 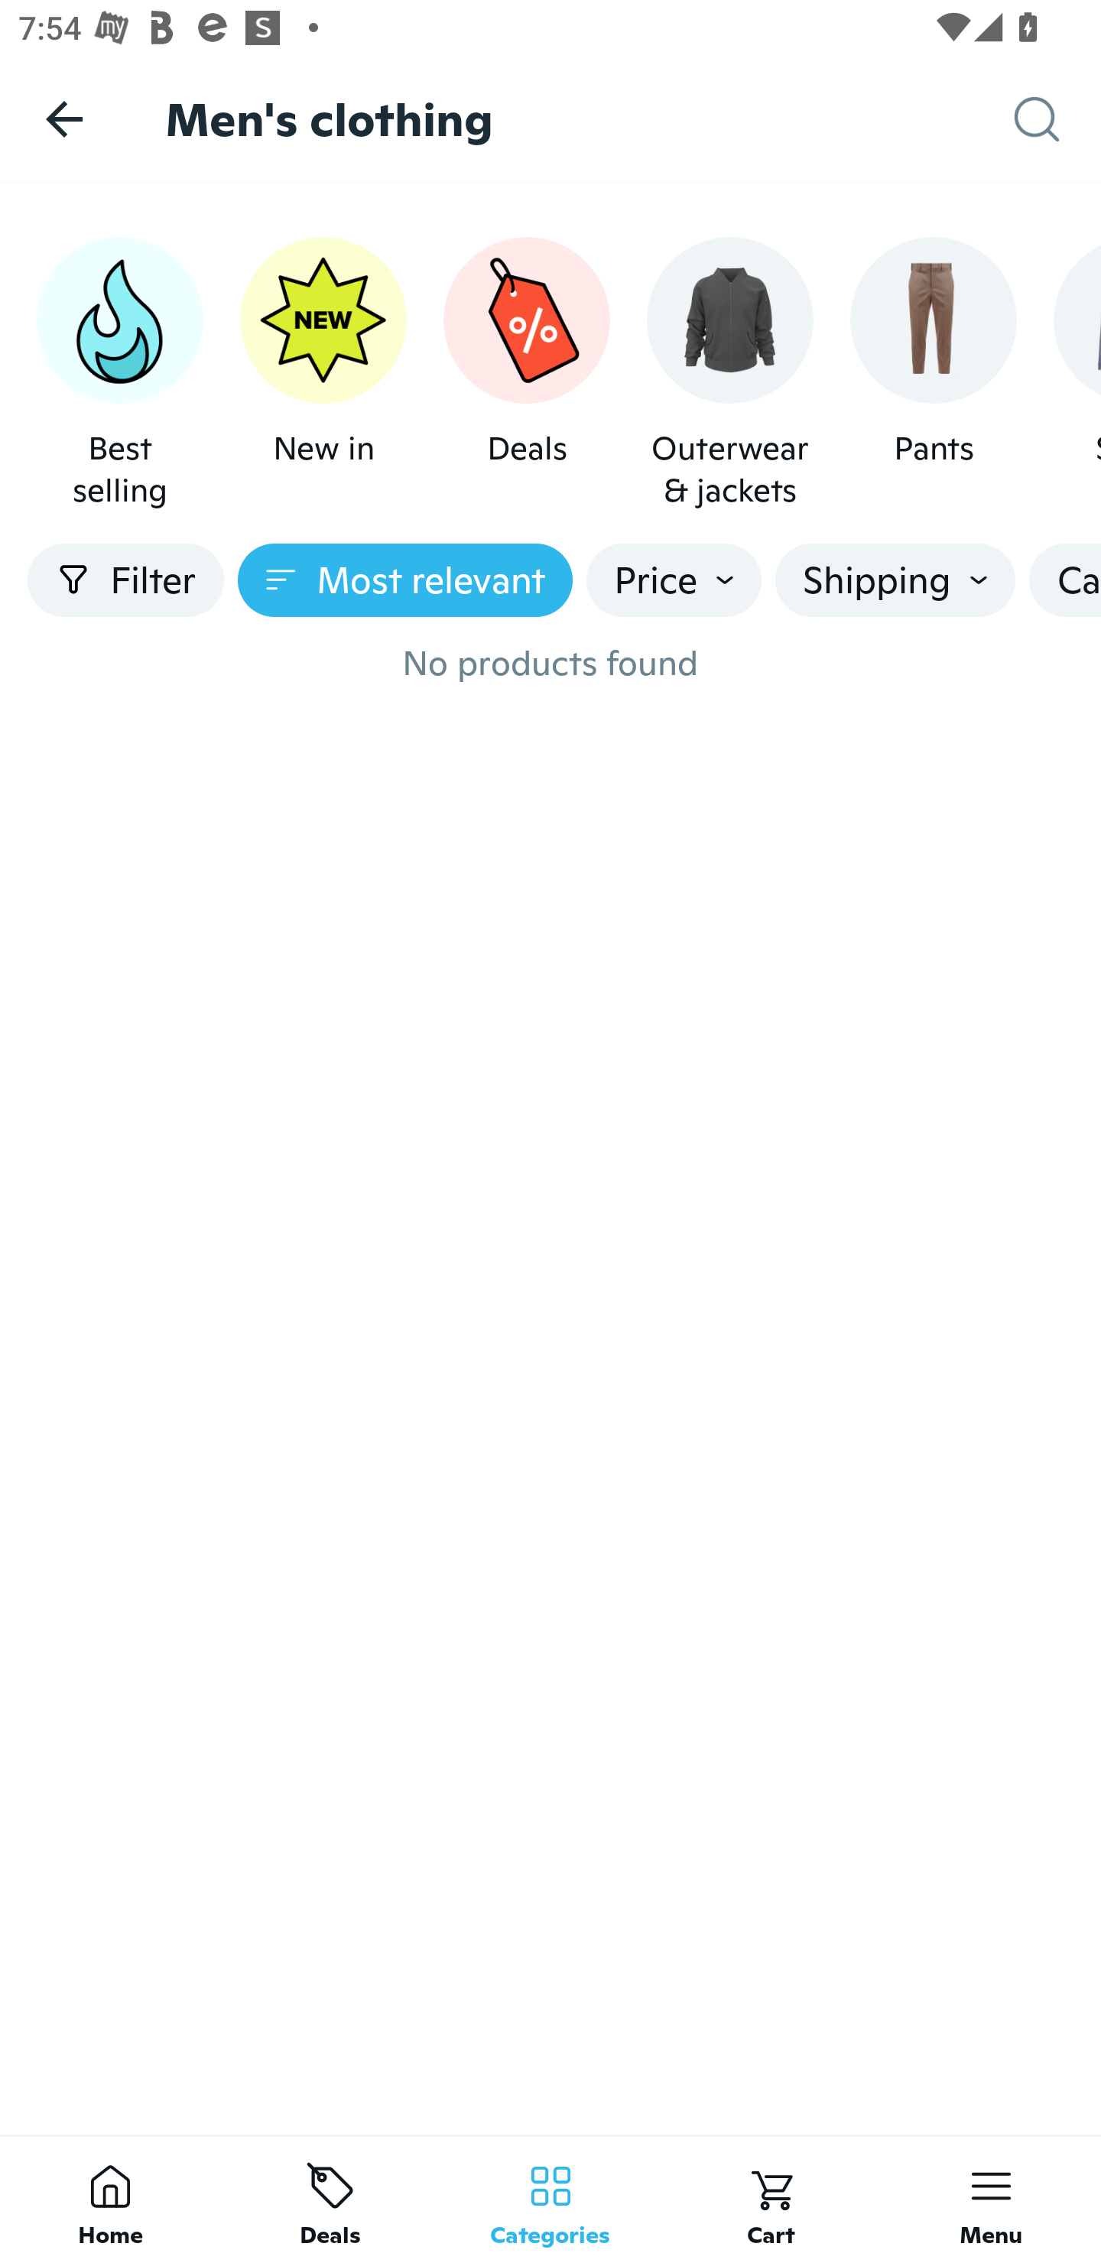 I want to click on Shipping, so click(x=895, y=580).